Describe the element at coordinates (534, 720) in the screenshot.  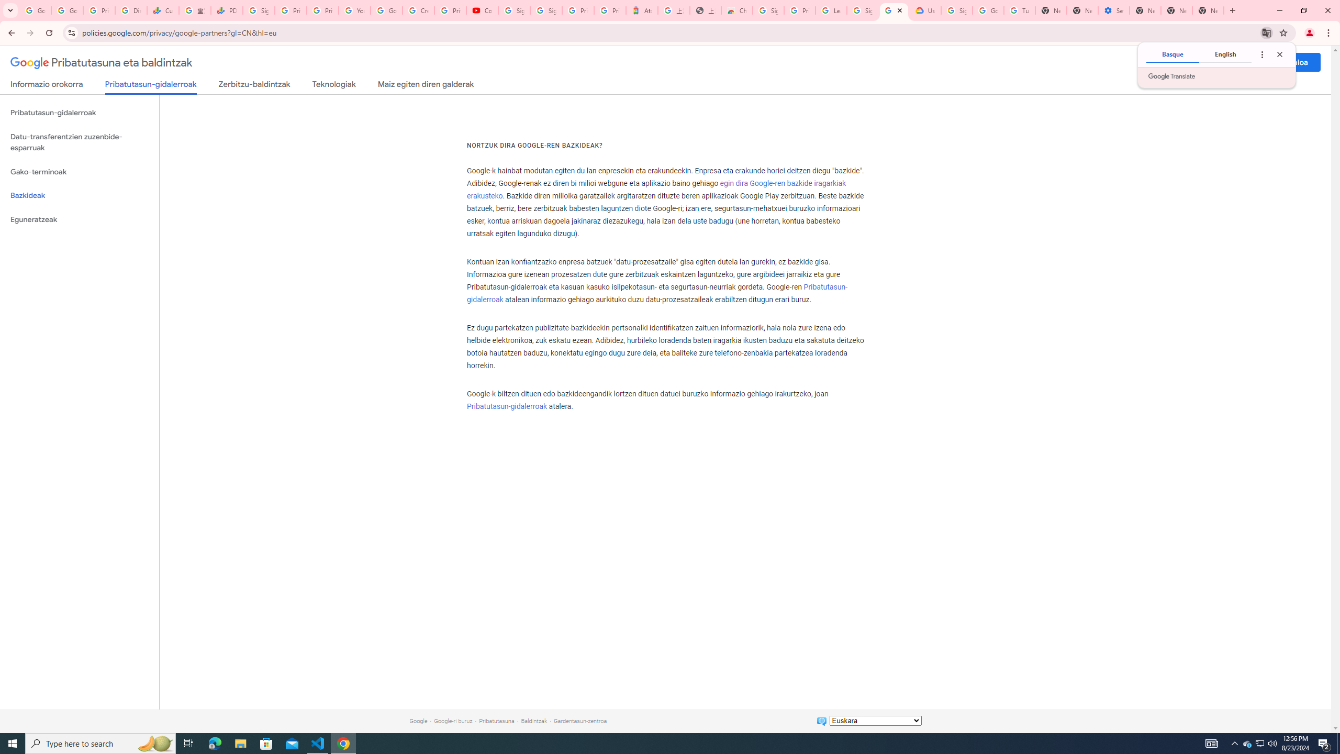
I see `Baldintzak` at that location.